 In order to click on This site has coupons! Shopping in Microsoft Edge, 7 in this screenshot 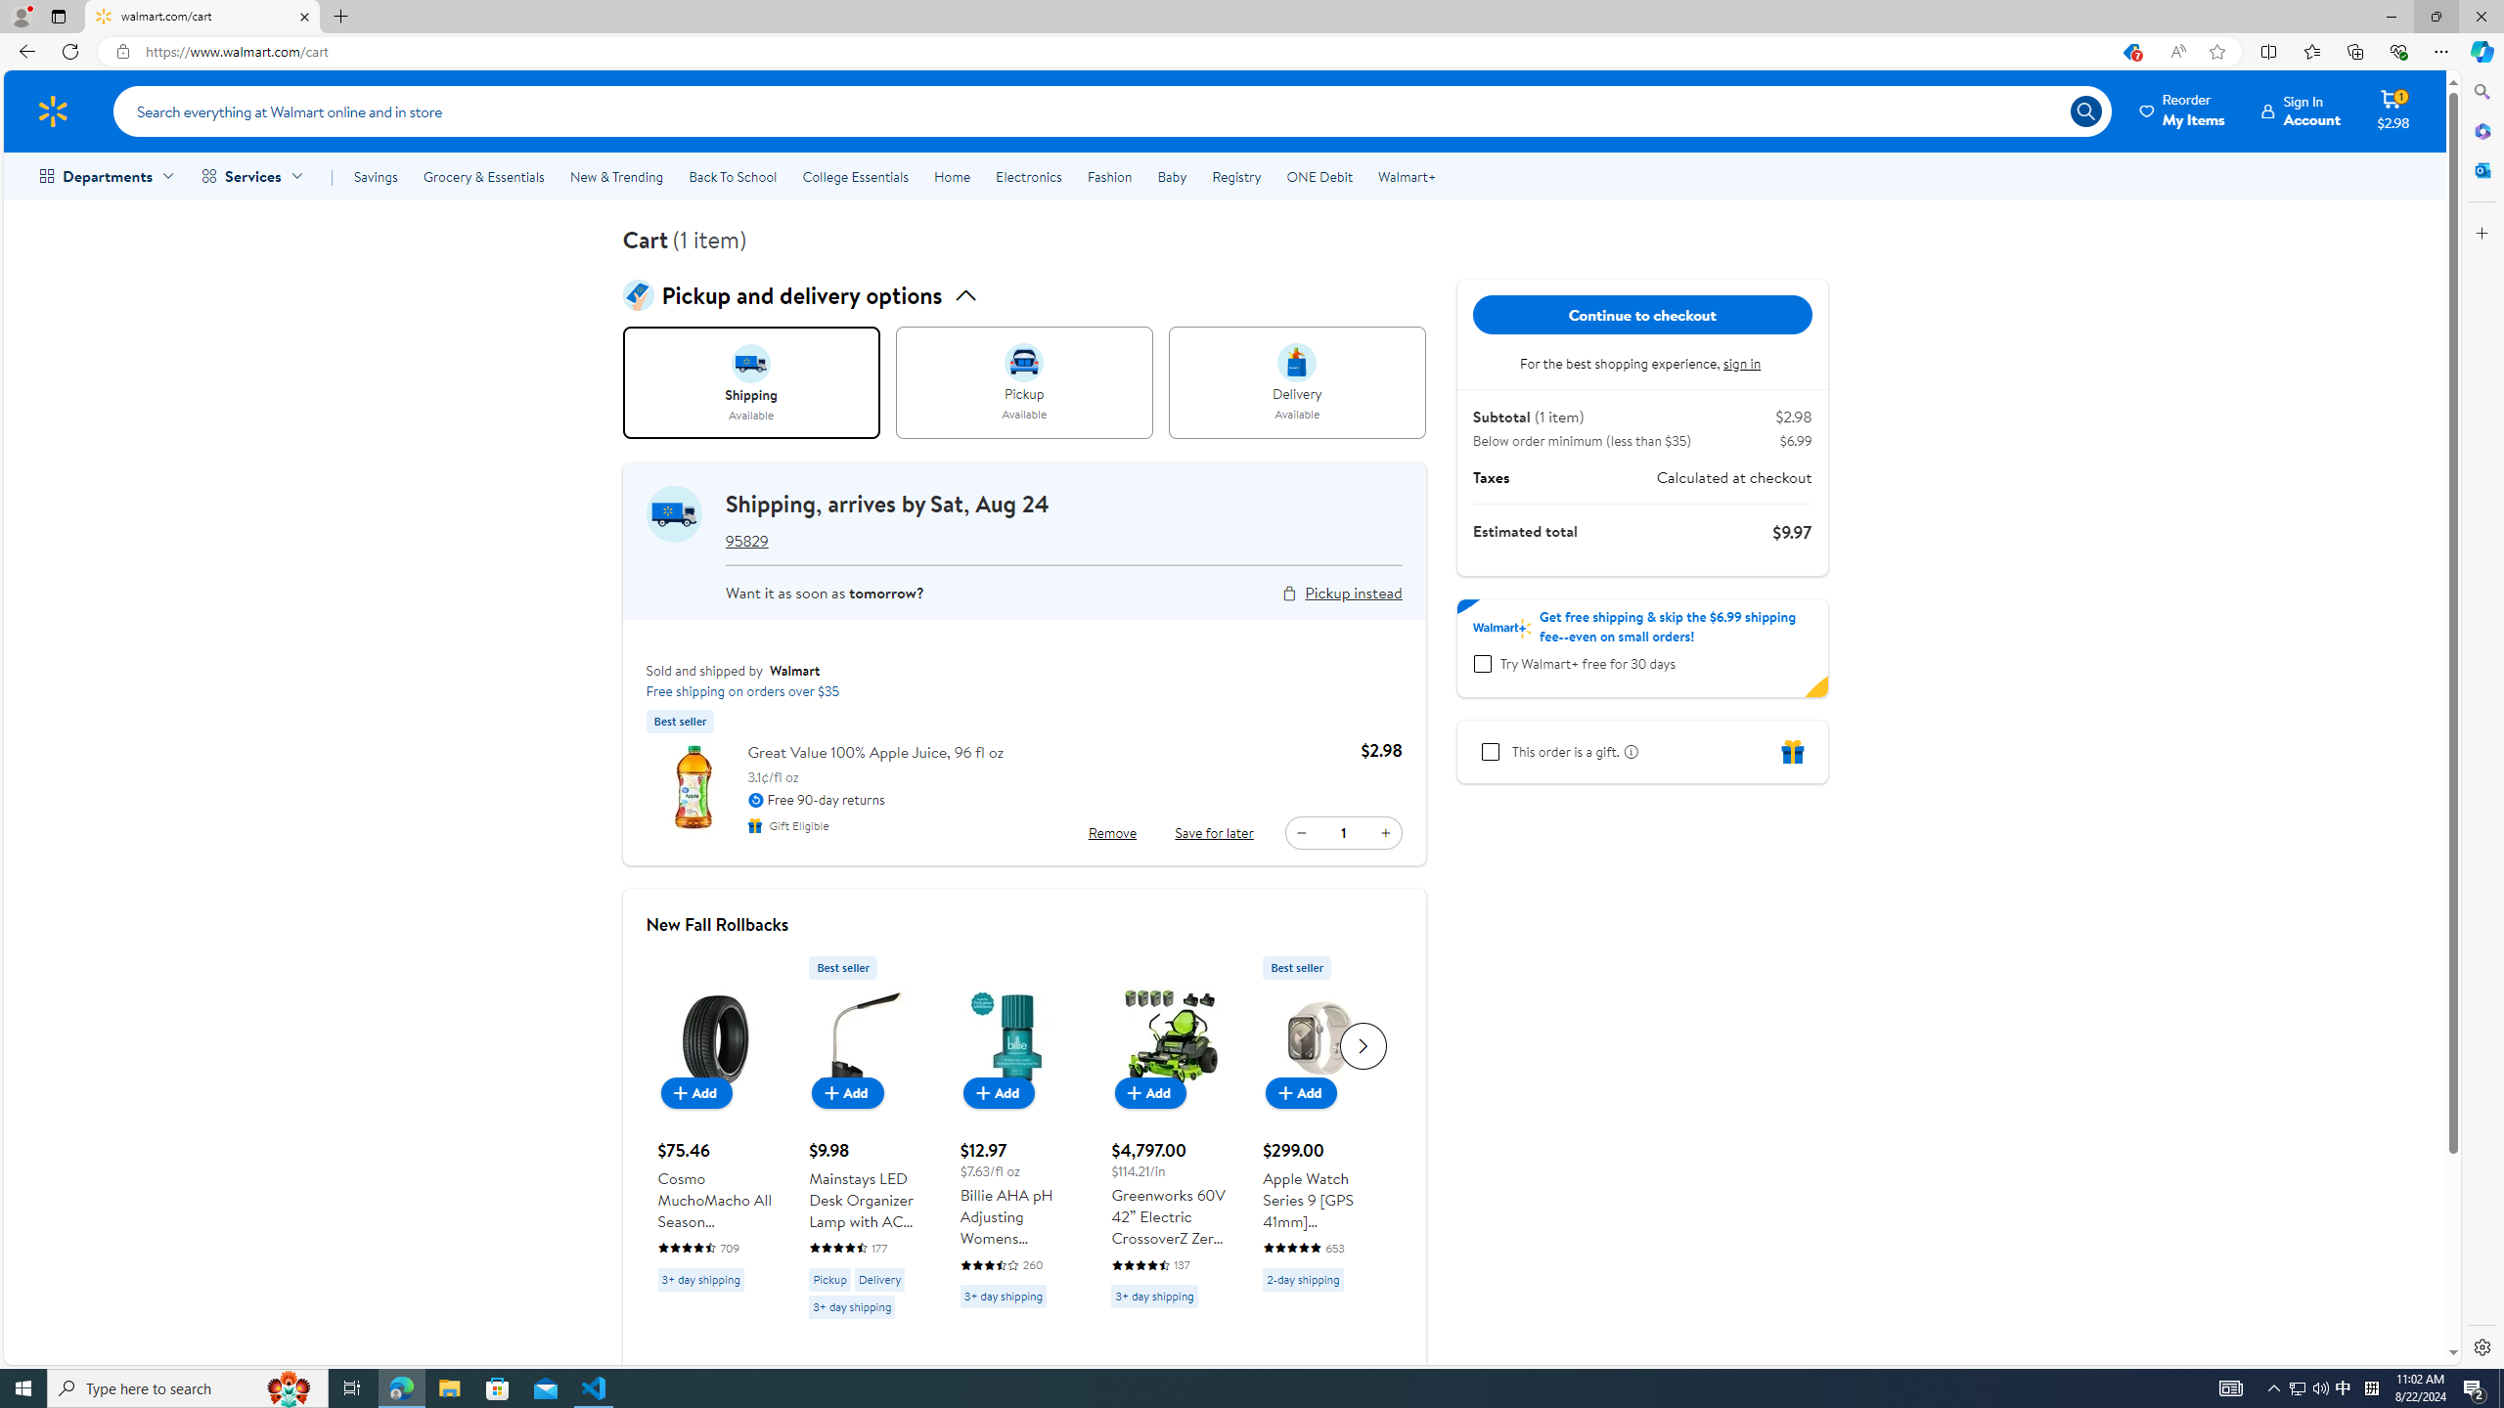, I will do `click(2130, 52)`.